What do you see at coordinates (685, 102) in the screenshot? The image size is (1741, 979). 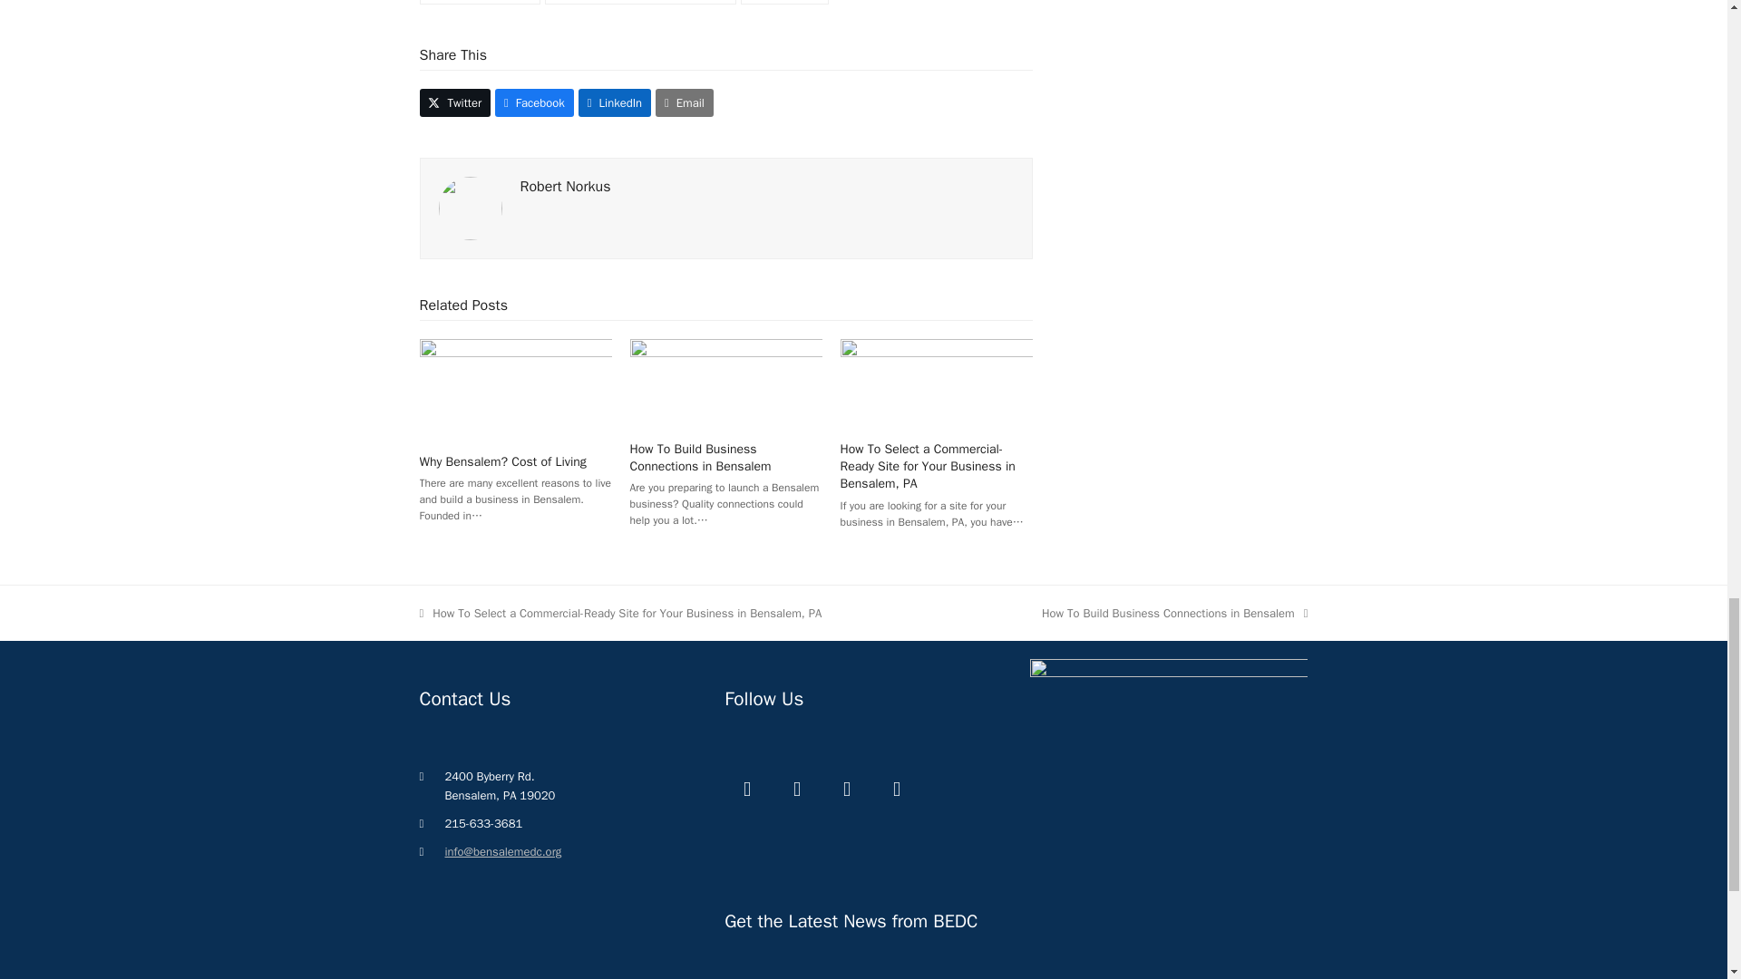 I see `Email` at bounding box center [685, 102].